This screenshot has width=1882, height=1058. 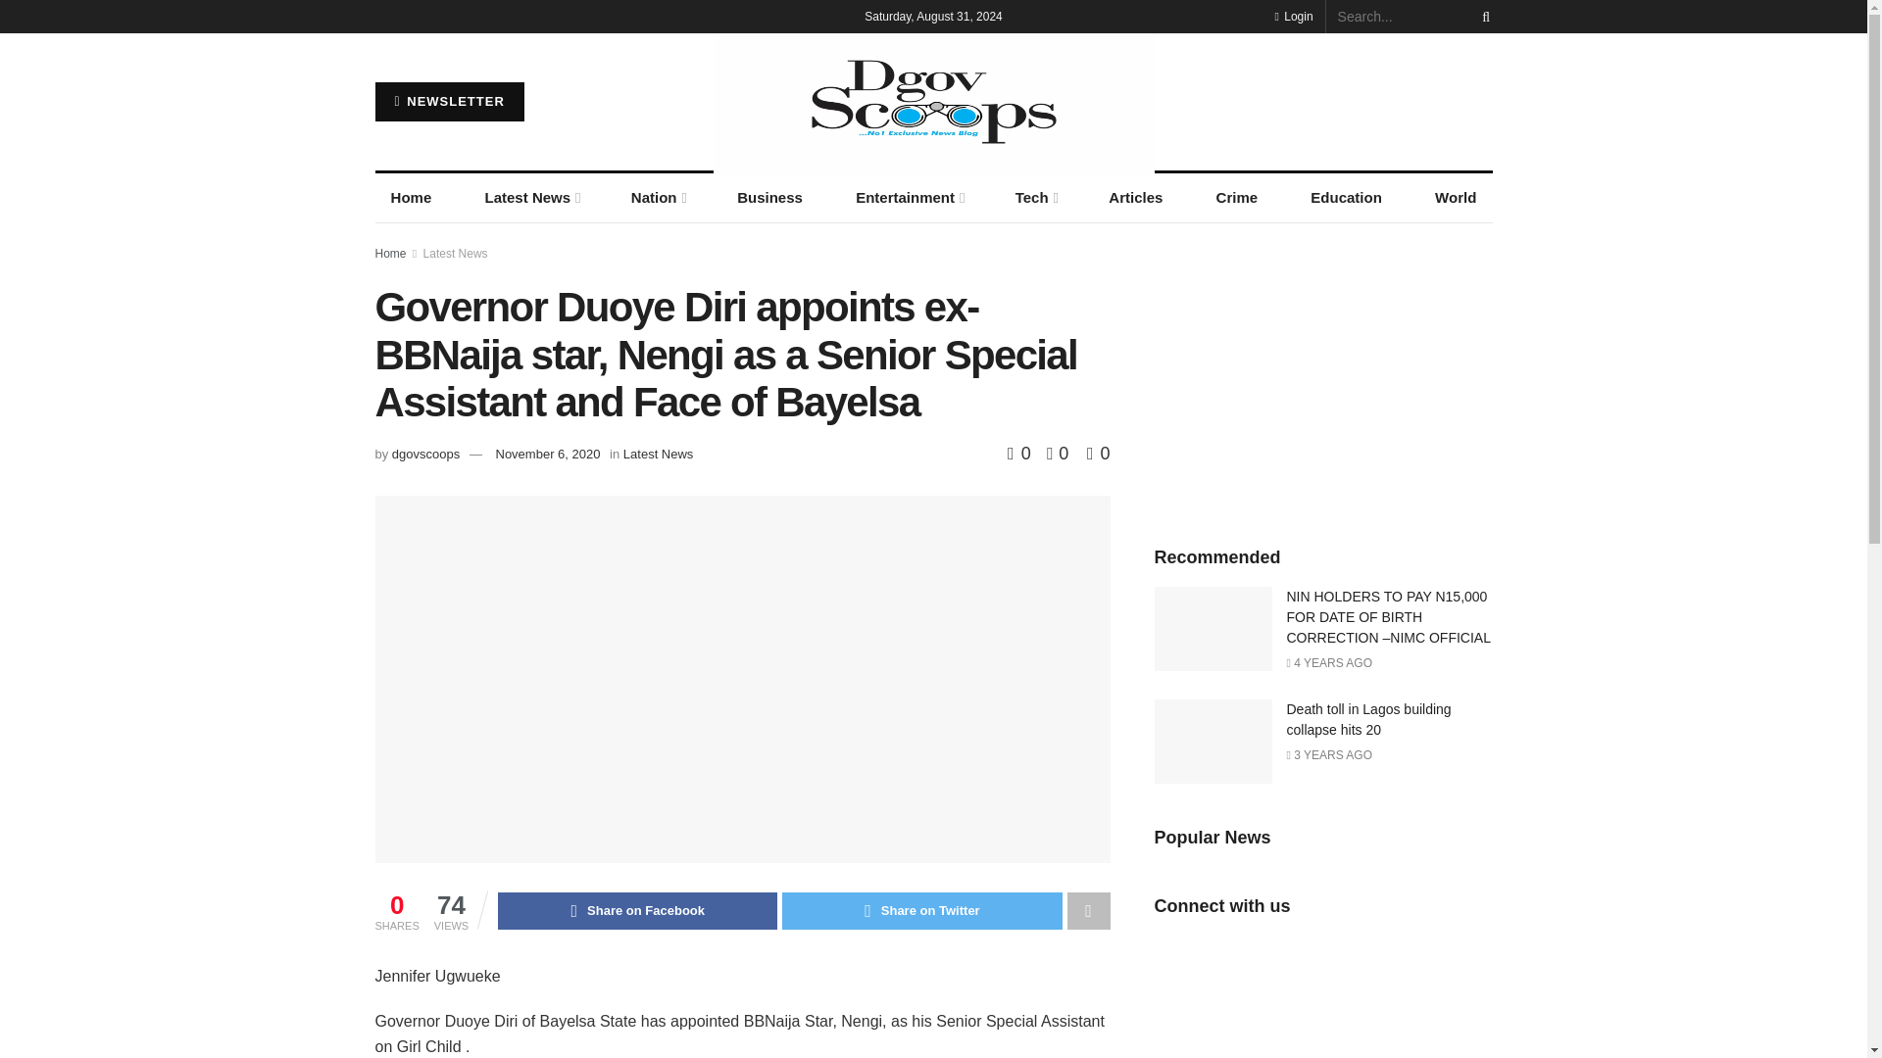 What do you see at coordinates (769, 198) in the screenshot?
I see `Business` at bounding box center [769, 198].